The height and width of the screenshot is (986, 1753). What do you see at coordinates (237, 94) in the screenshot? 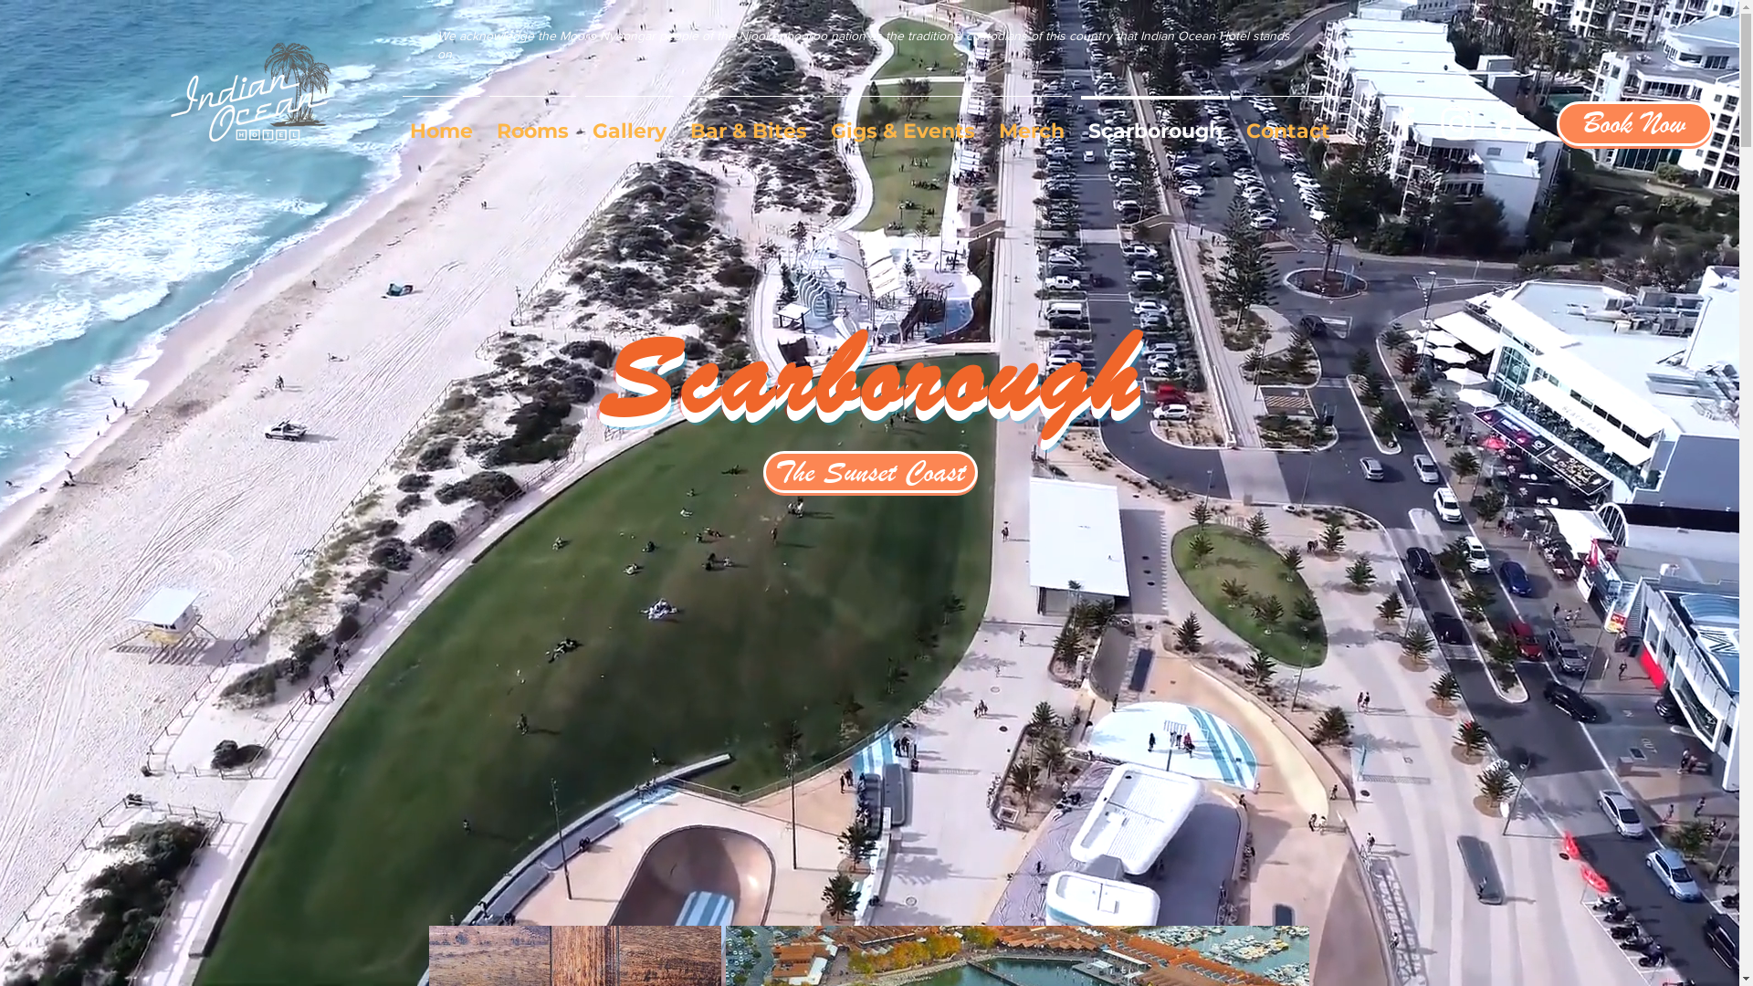
I see `Untitled design (6).png` at bounding box center [237, 94].